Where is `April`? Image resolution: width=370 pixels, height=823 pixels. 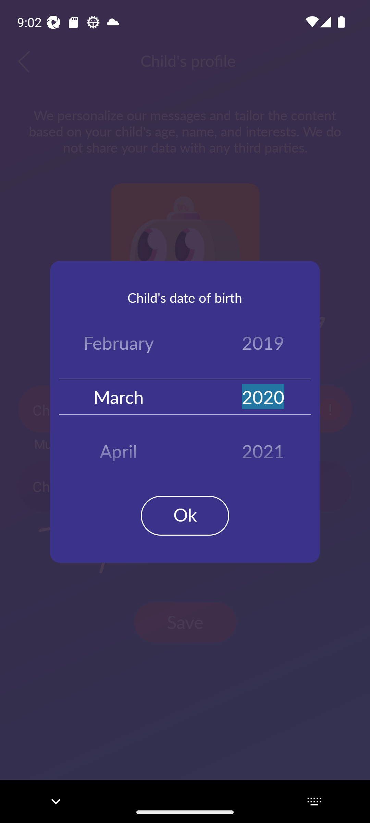
April is located at coordinates (119, 448).